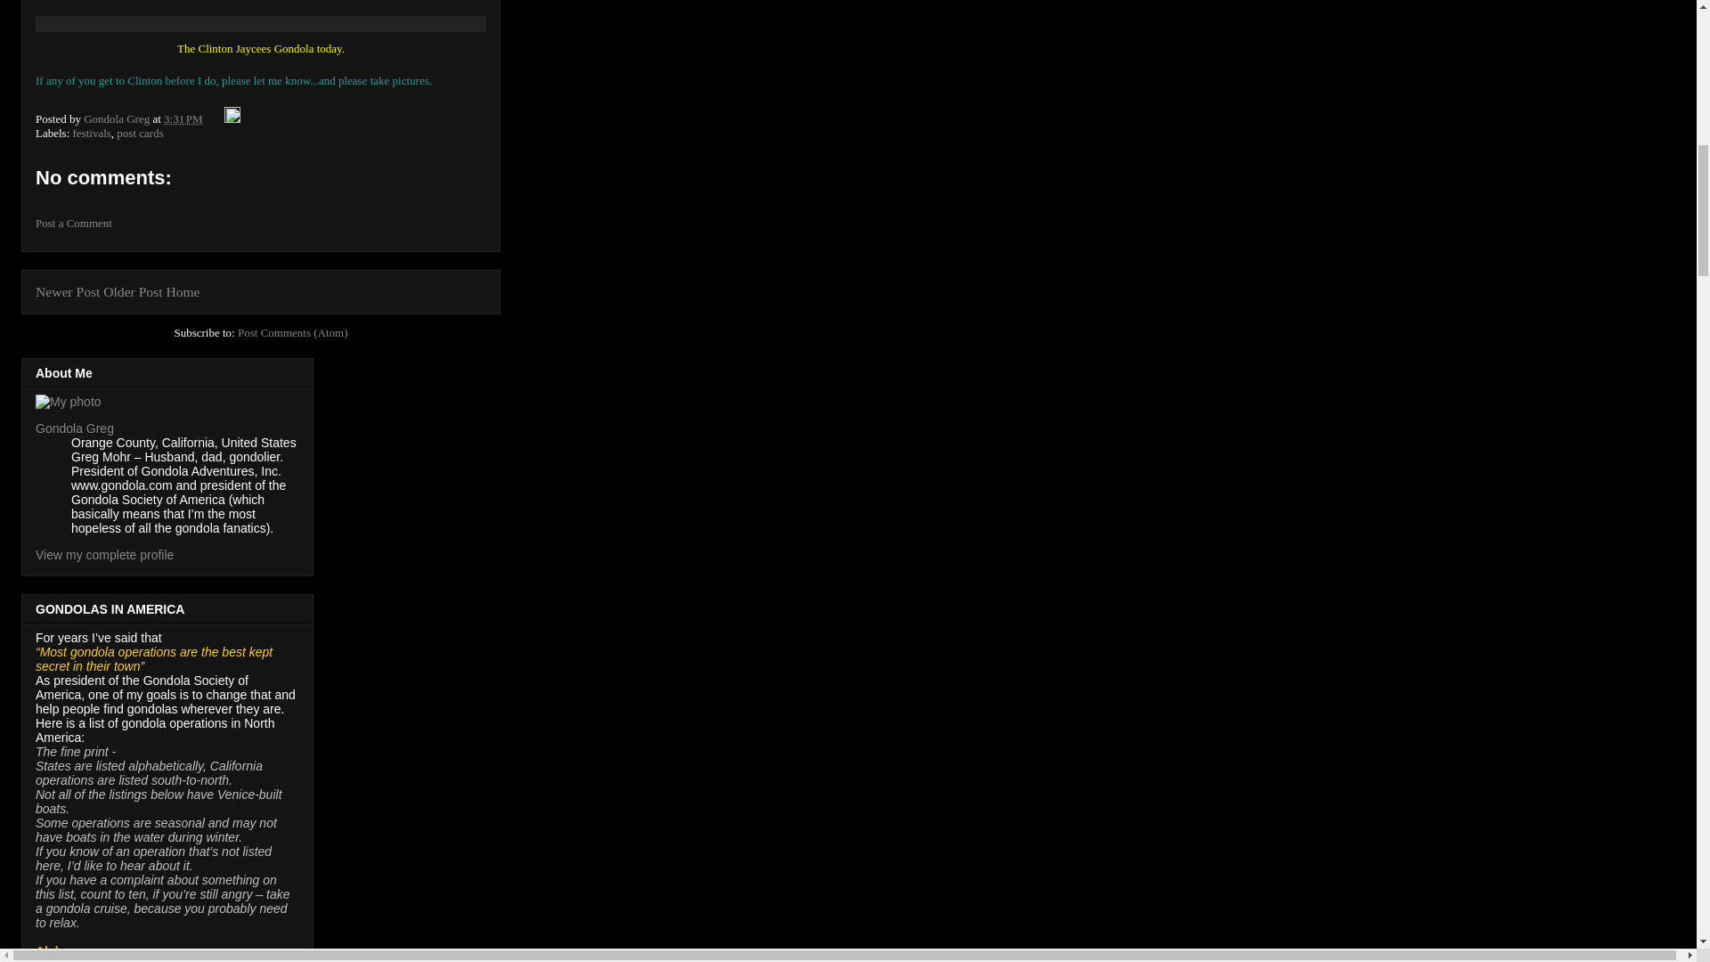 This screenshot has width=1710, height=962. Describe the element at coordinates (75, 428) in the screenshot. I see `Gondola Greg` at that location.